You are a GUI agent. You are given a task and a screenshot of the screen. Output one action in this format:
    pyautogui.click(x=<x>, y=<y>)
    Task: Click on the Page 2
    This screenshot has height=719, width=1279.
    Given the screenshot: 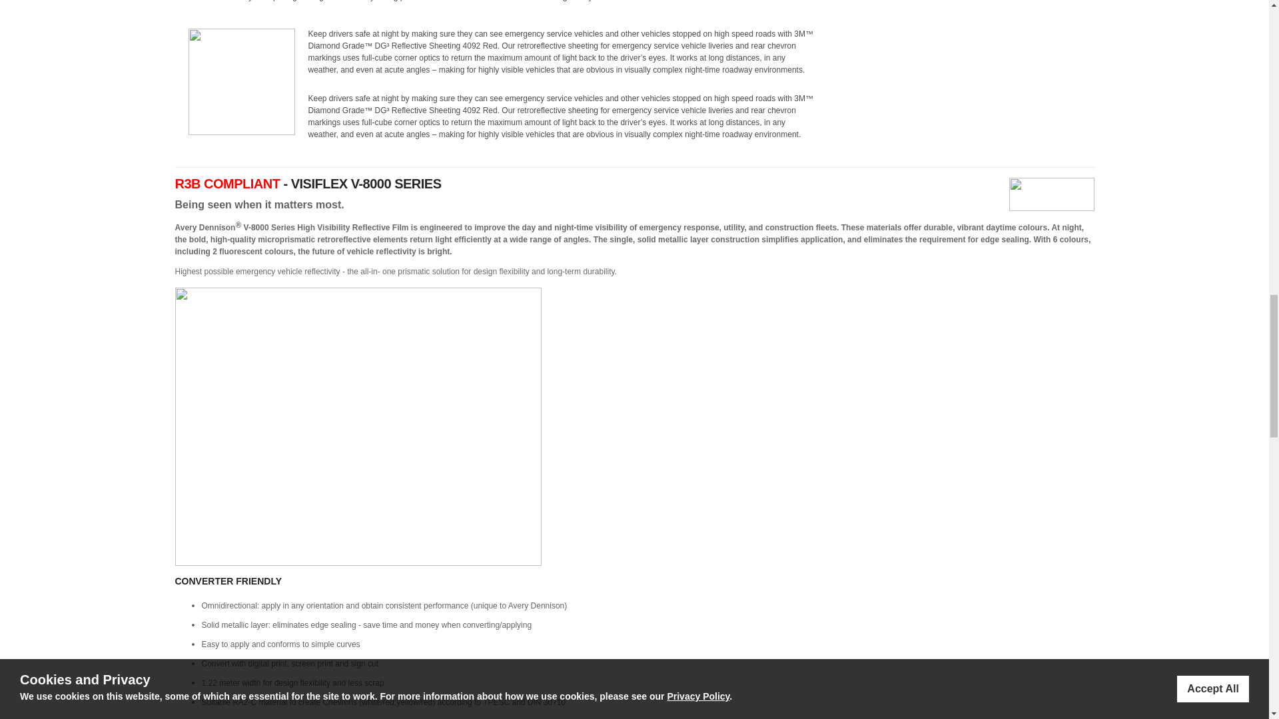 What is the action you would take?
    pyautogui.click(x=634, y=271)
    